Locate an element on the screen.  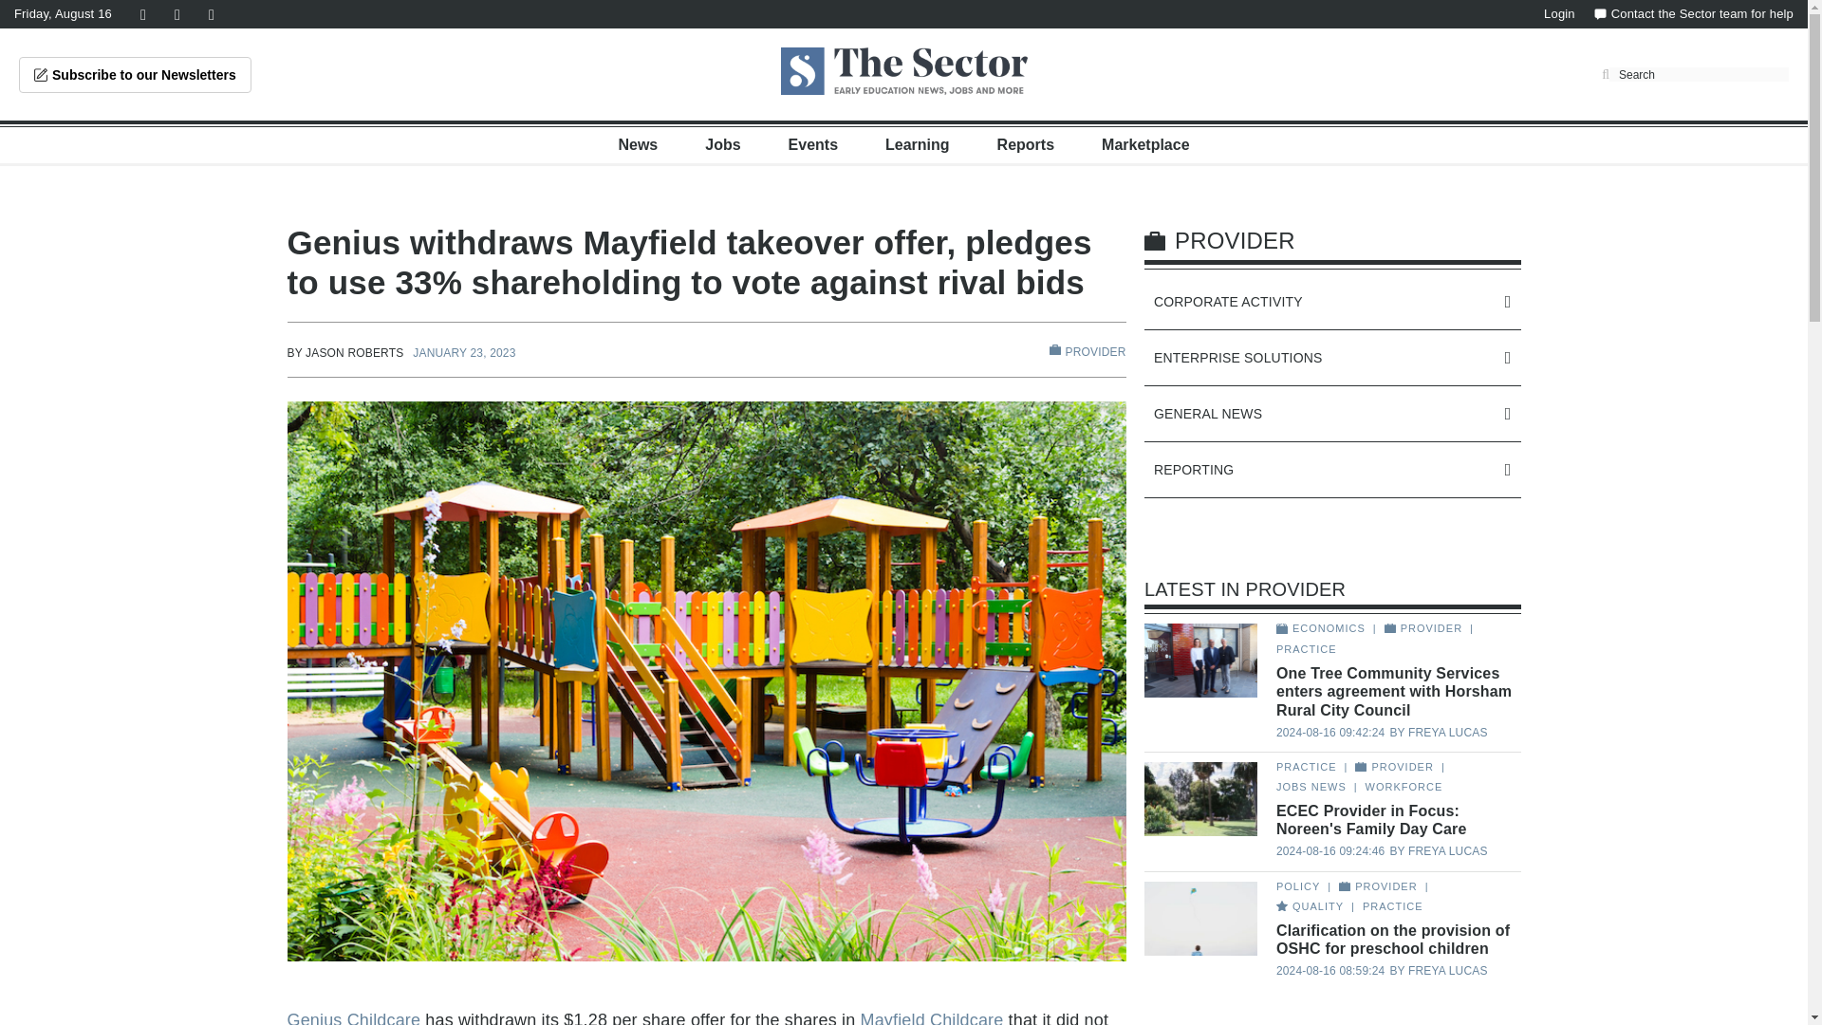
FILL 11 COPY 7 CREATED WITH SKETCH. PROVIDER is located at coordinates (1088, 351).